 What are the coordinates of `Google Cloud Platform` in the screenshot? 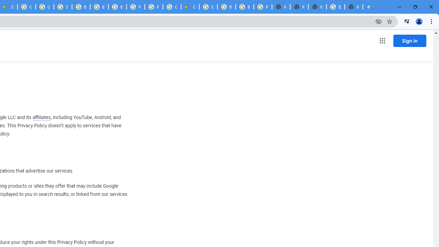 It's located at (172, 7).